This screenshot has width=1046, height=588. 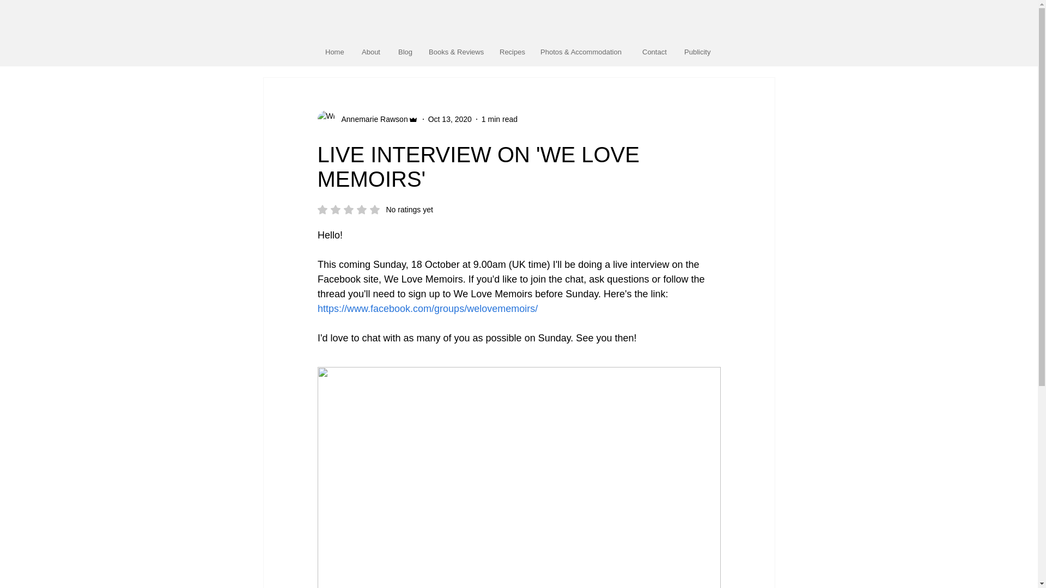 I want to click on Publicity, so click(x=405, y=52).